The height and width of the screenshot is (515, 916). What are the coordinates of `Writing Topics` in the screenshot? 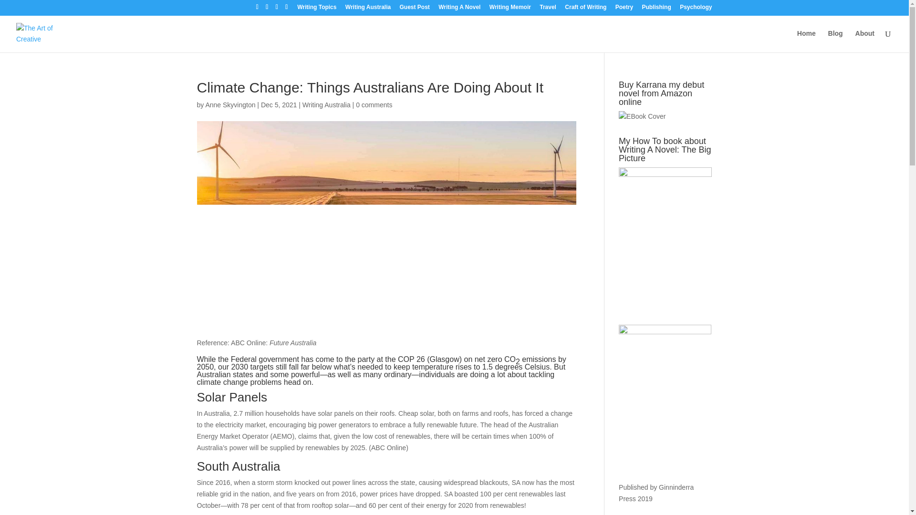 It's located at (316, 9).